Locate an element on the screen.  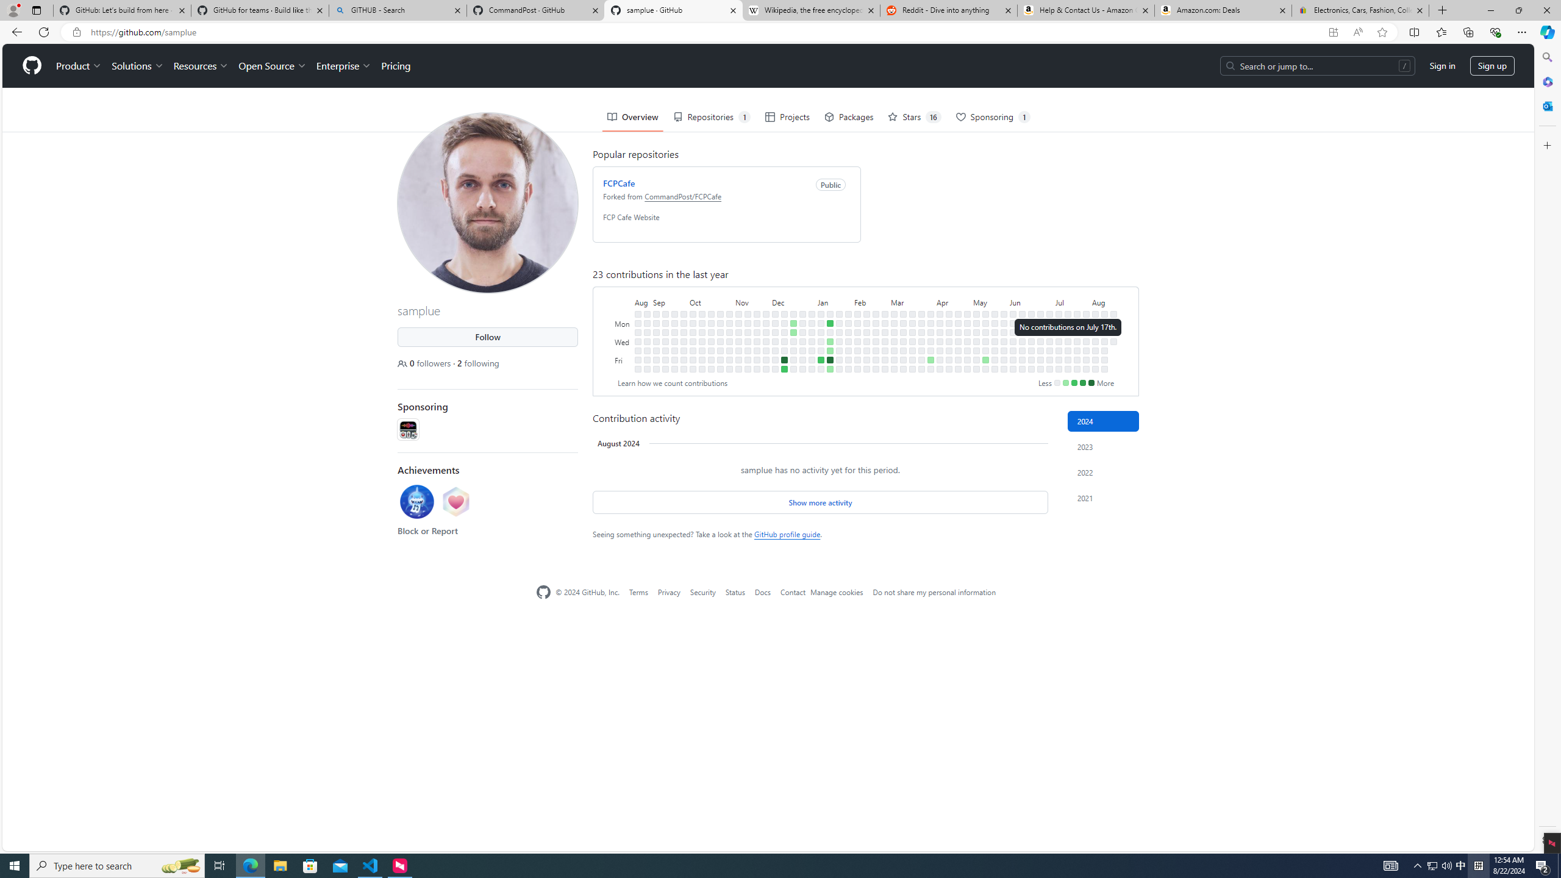
No contributions on September 1st. is located at coordinates (646, 360).